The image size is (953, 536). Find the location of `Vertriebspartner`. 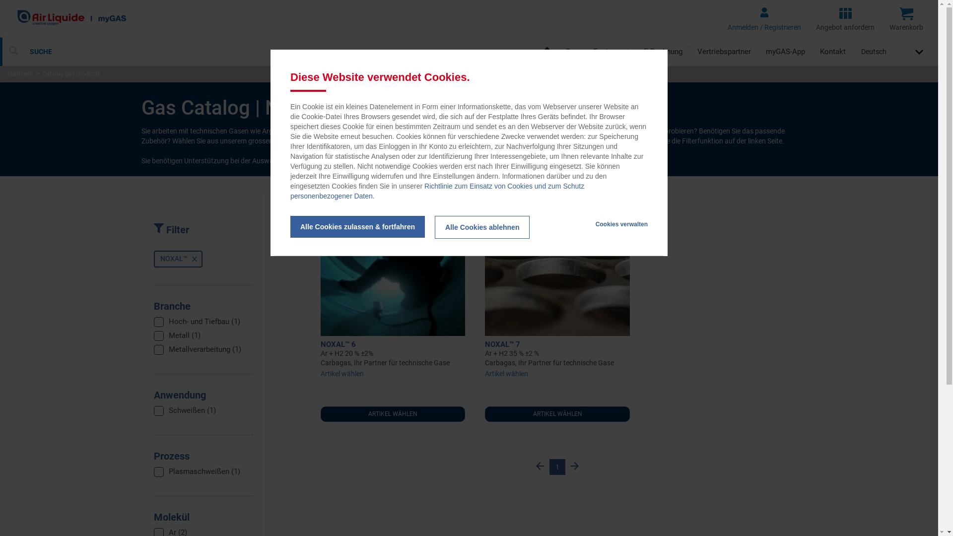

Vertriebspartner is located at coordinates (724, 52).